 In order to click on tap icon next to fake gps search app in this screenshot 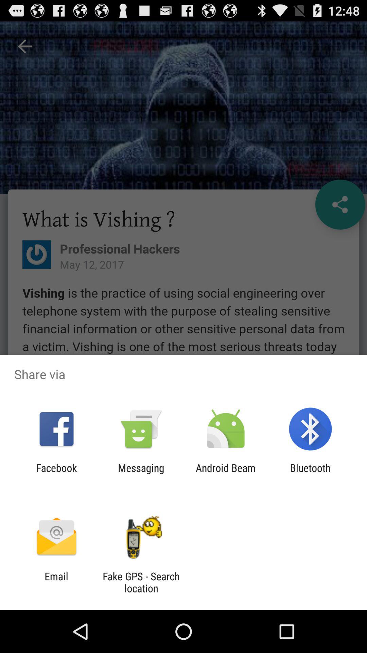, I will do `click(56, 582)`.